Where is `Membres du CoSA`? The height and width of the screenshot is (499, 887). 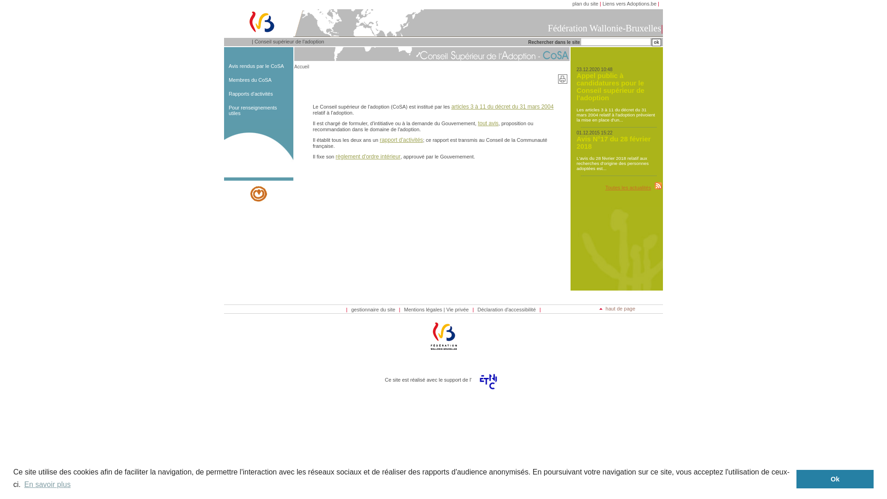
Membres du CoSA is located at coordinates (250, 80).